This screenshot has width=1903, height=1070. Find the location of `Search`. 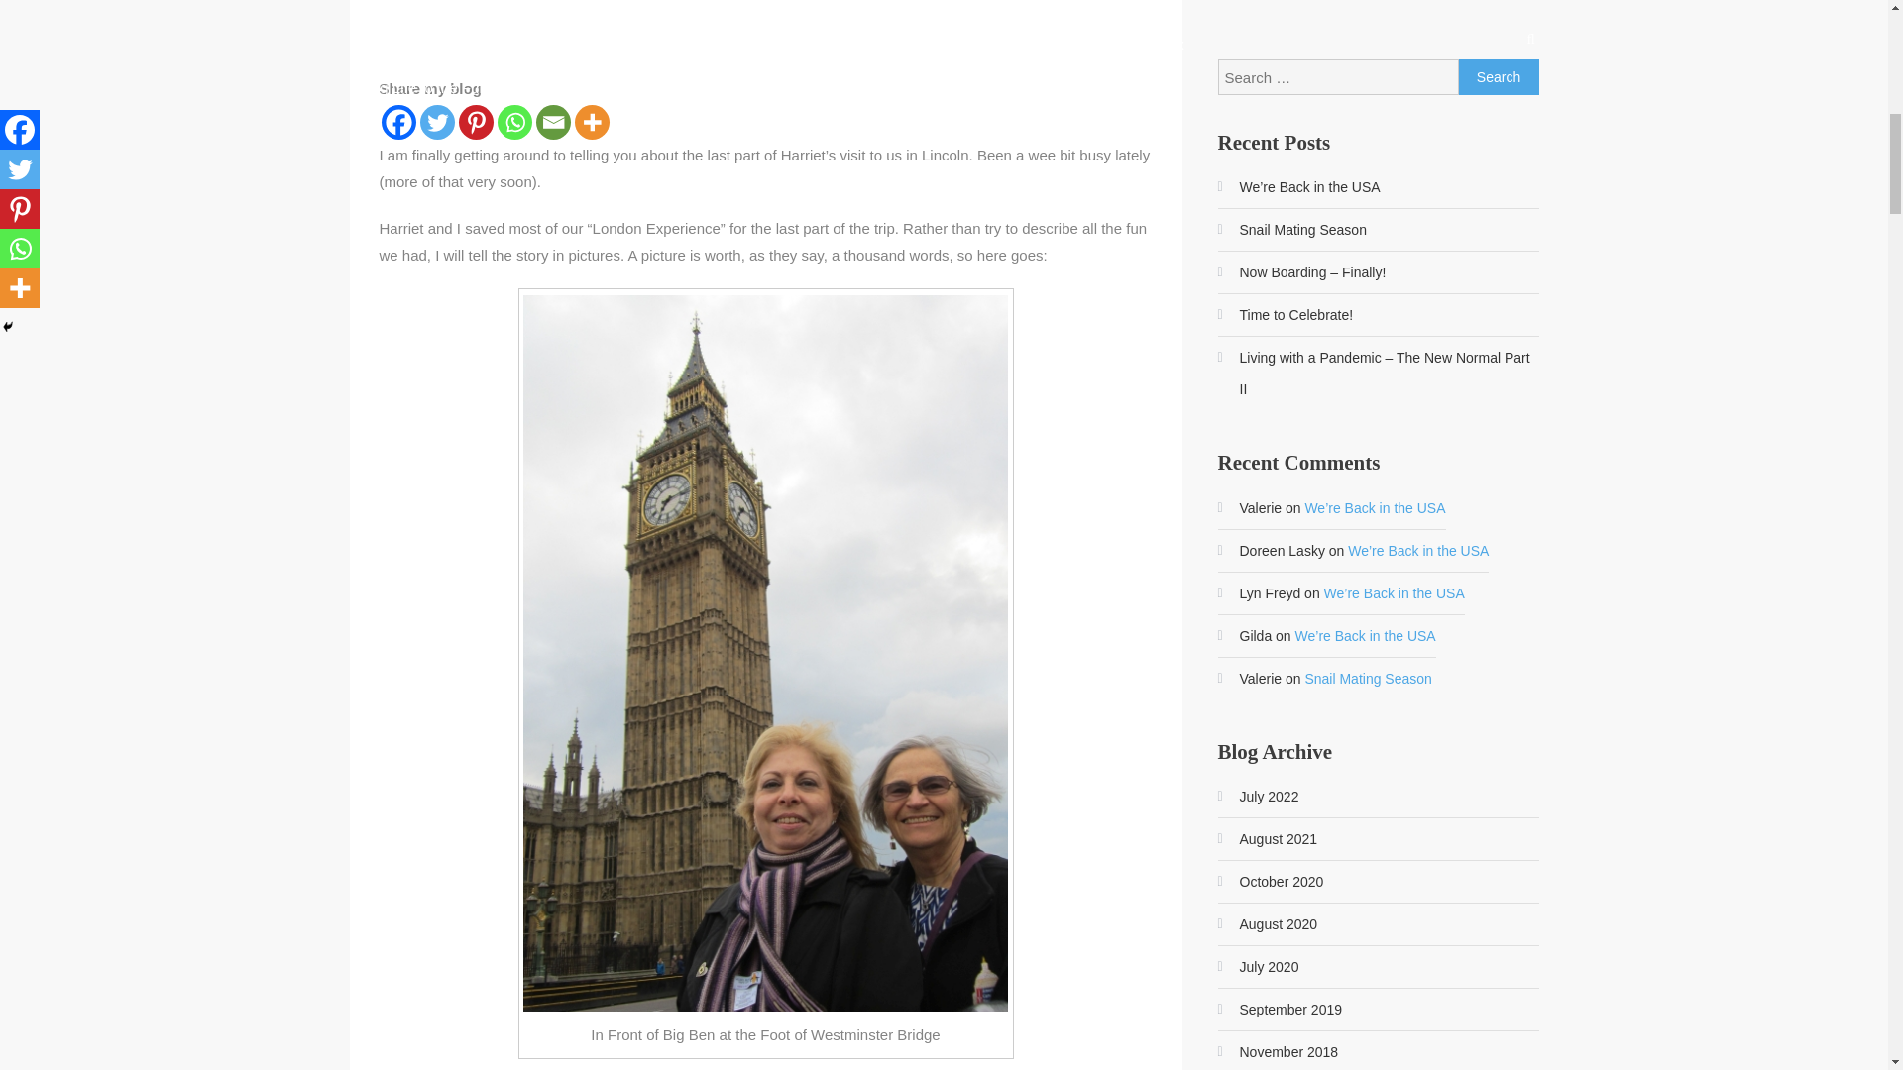

Search is located at coordinates (1499, 77).